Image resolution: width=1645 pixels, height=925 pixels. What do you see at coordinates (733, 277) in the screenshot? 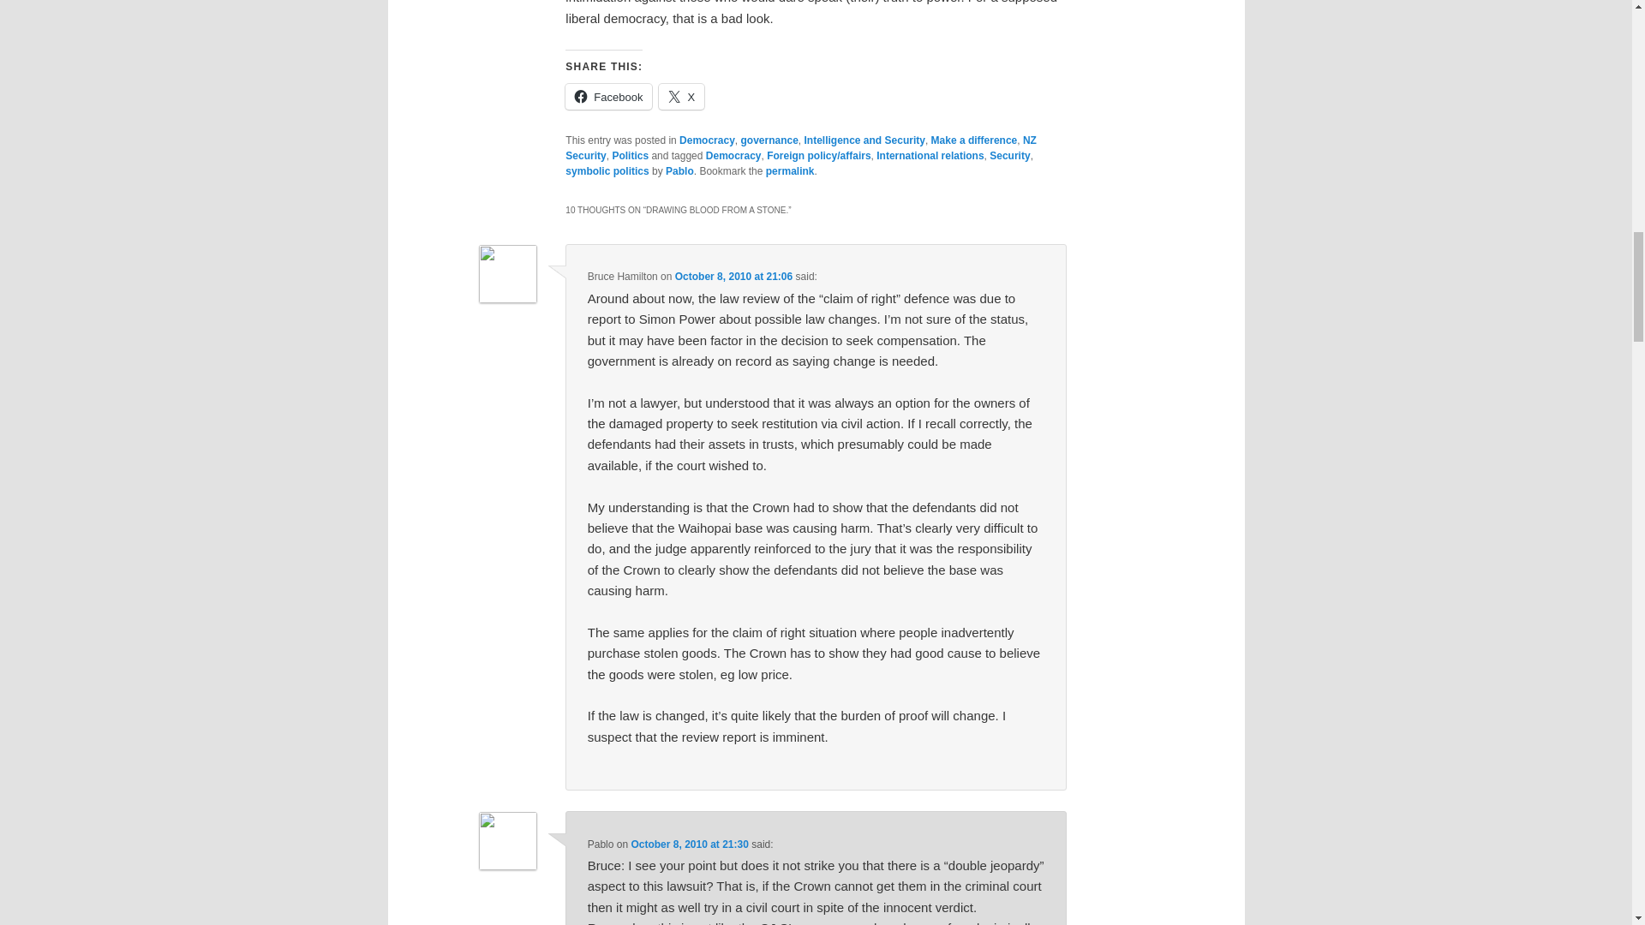
I see `October 8, 2010 at 21:06` at bounding box center [733, 277].